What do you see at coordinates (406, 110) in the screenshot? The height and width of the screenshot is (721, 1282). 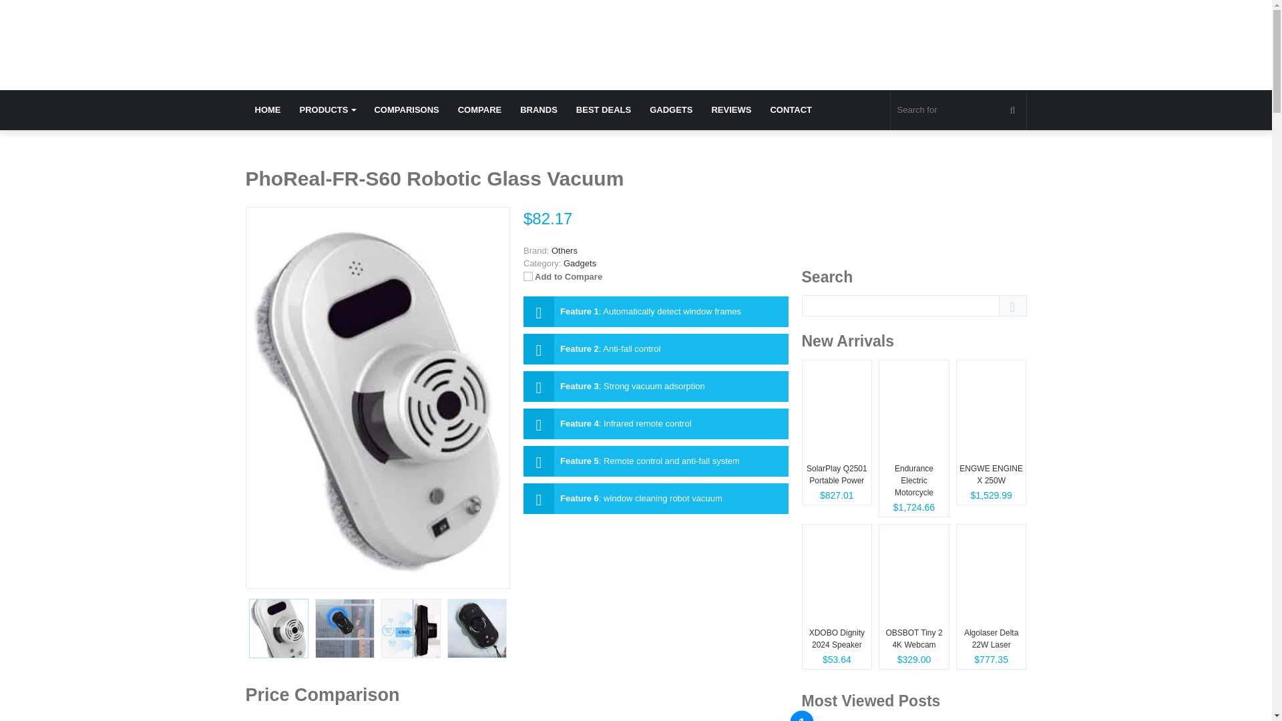 I see `COMPARISONS` at bounding box center [406, 110].